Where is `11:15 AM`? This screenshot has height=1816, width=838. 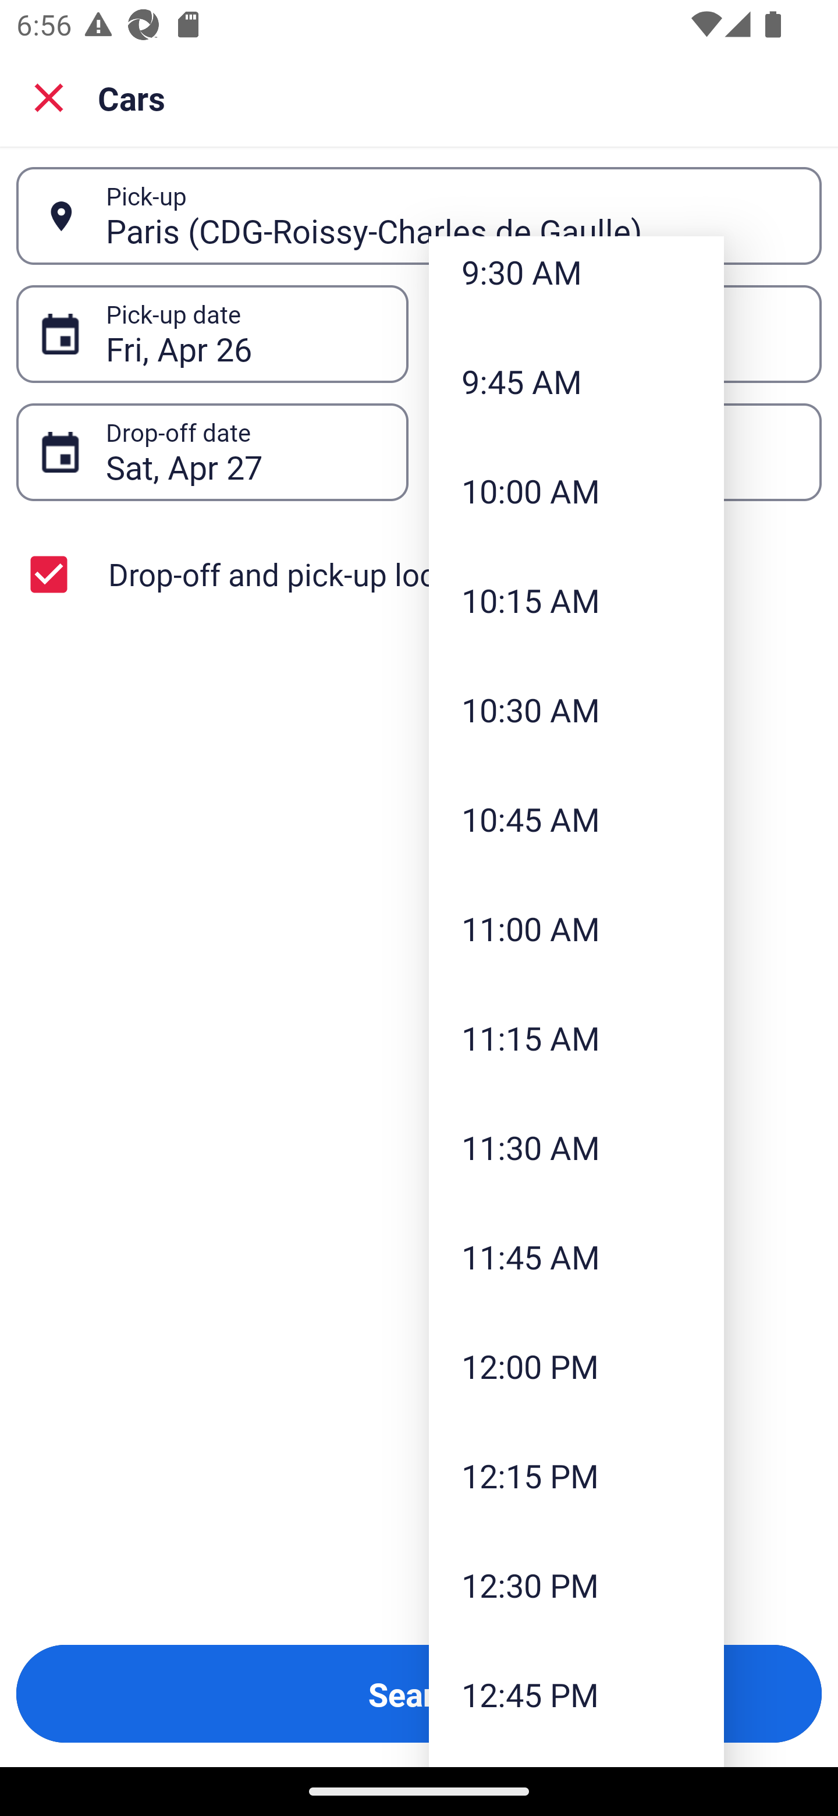 11:15 AM is located at coordinates (576, 1037).